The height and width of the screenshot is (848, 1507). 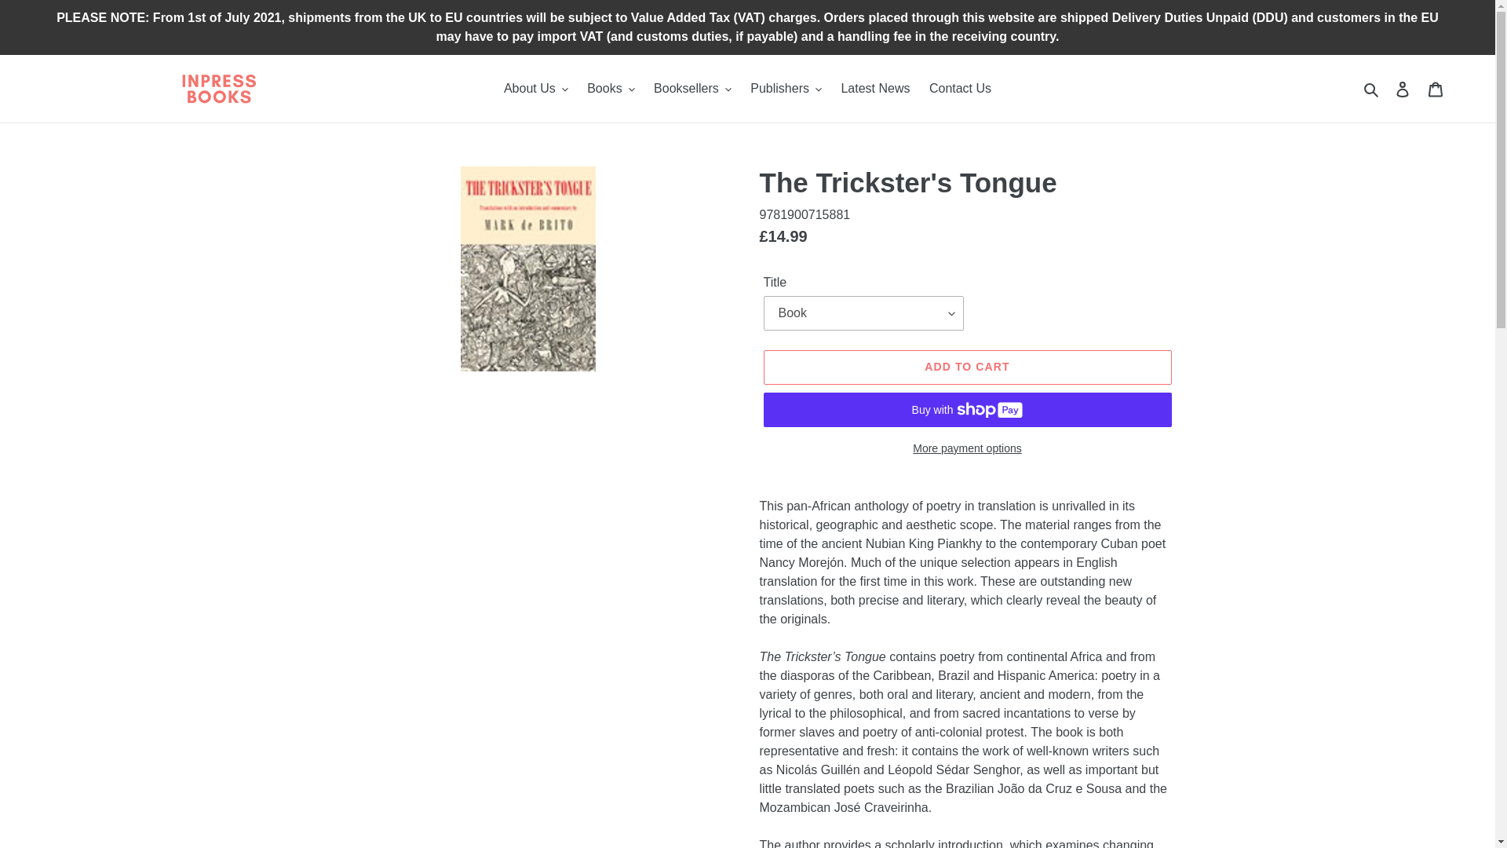 I want to click on Latest News, so click(x=875, y=89).